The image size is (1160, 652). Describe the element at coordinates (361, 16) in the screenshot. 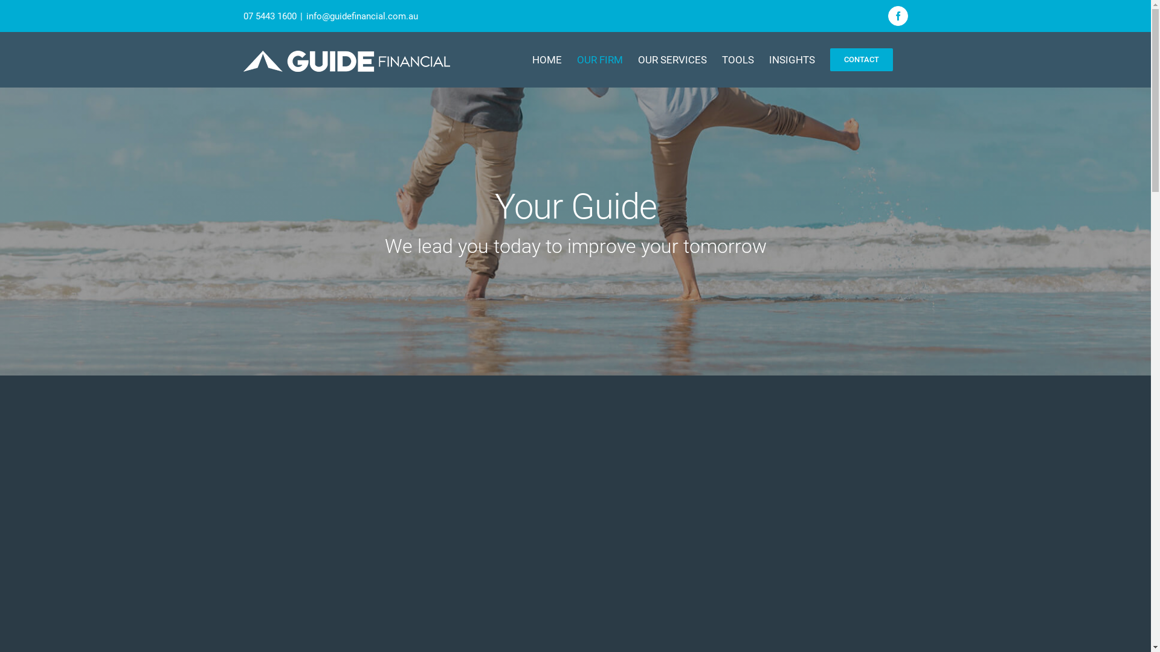

I see `info@guidefinancial.com.au` at that location.